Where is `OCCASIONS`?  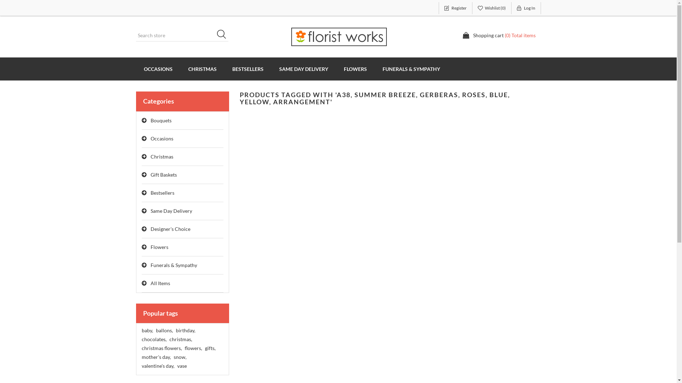 OCCASIONS is located at coordinates (158, 69).